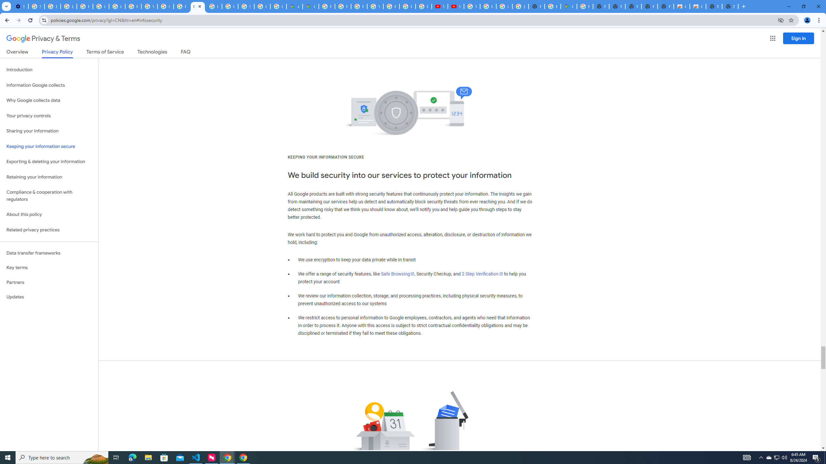 The height and width of the screenshot is (464, 826). I want to click on Delete photos & videos - Computer - Google Photos Help, so click(52, 6).